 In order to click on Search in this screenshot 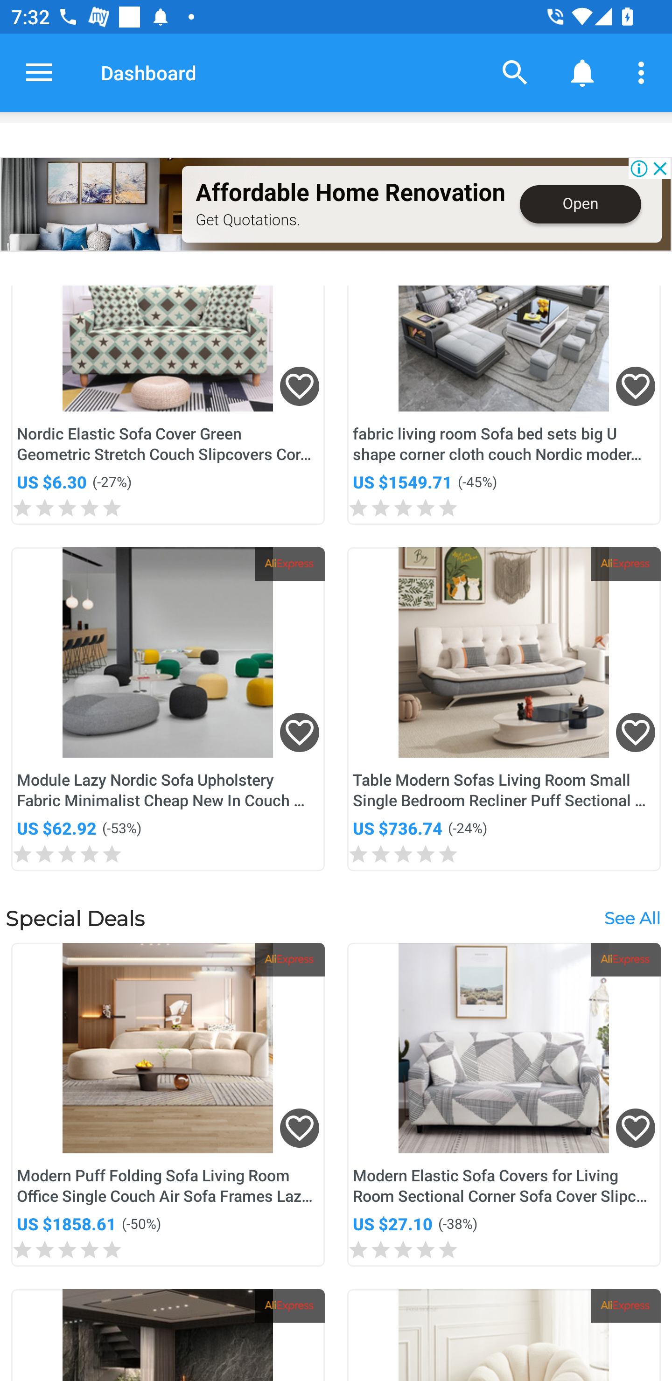, I will do `click(515, 72)`.